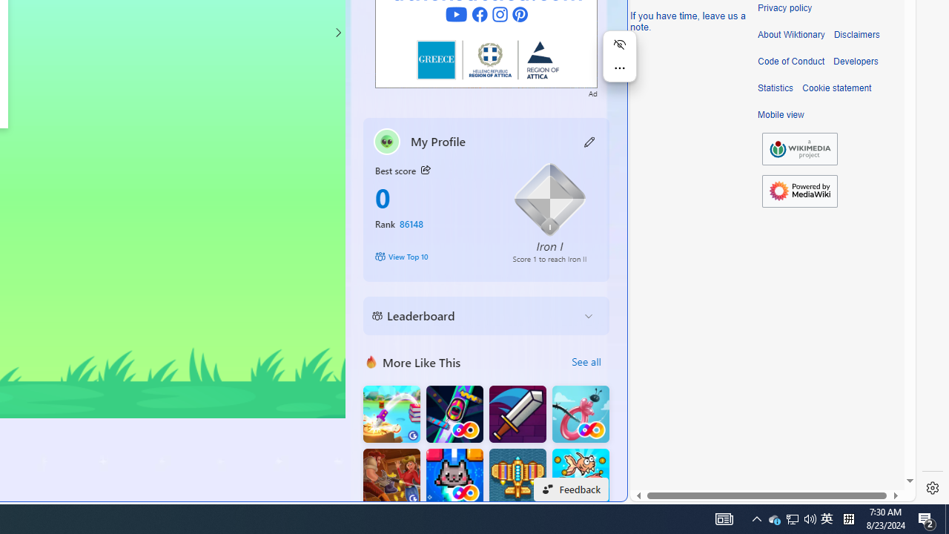 The image size is (949, 534). I want to click on Powered by MediaWiki, so click(799, 191).